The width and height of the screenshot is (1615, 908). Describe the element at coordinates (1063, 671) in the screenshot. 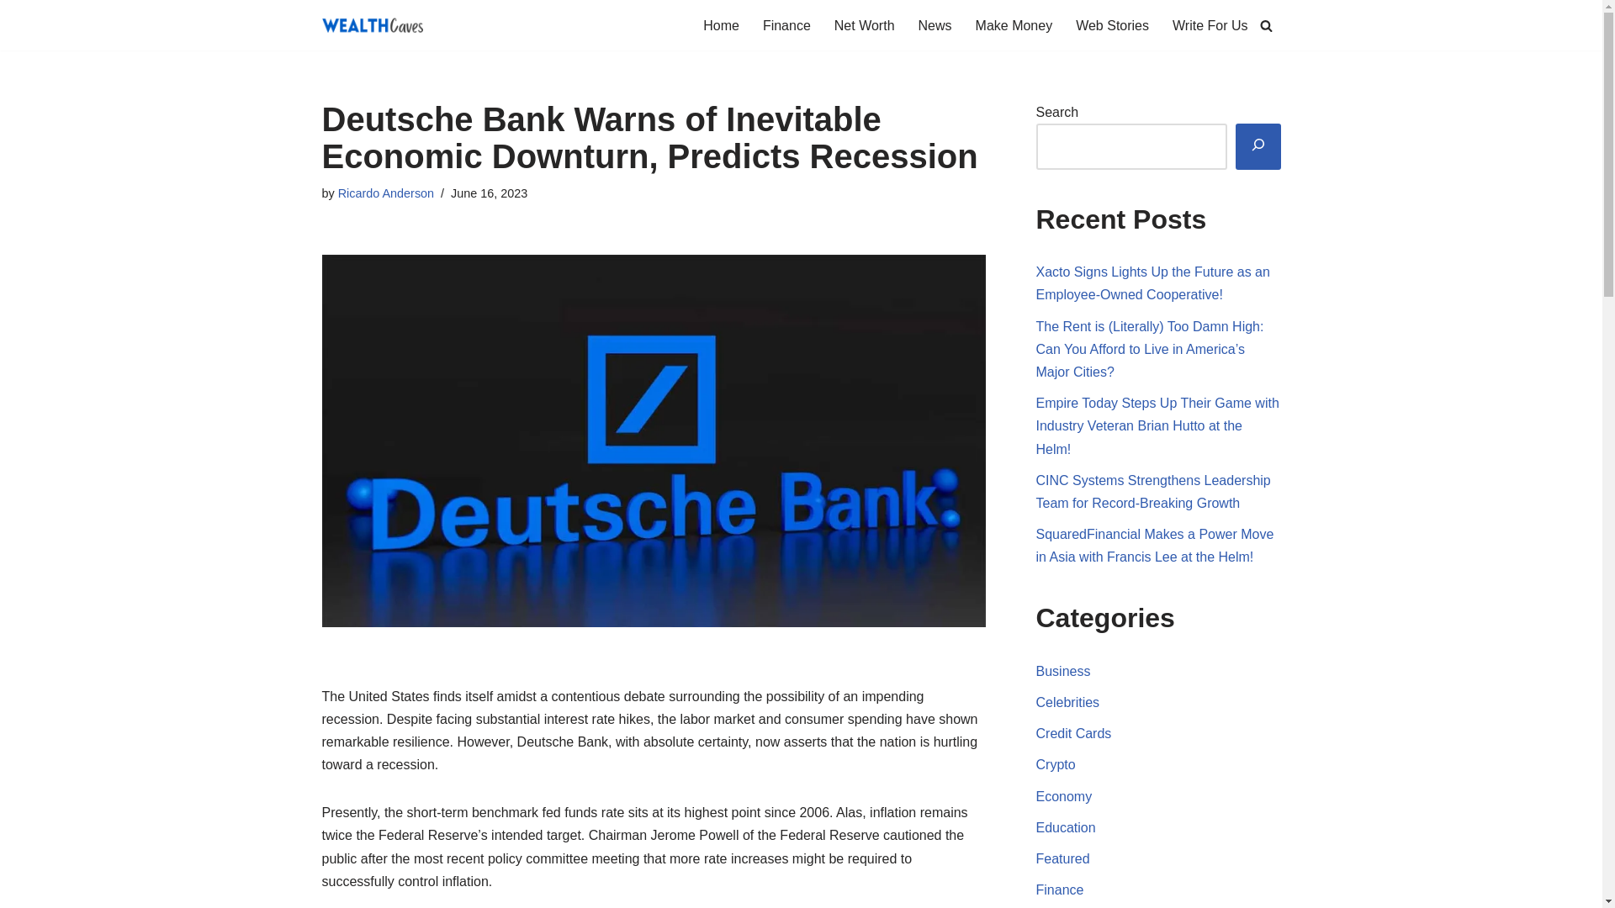

I see `Business` at that location.